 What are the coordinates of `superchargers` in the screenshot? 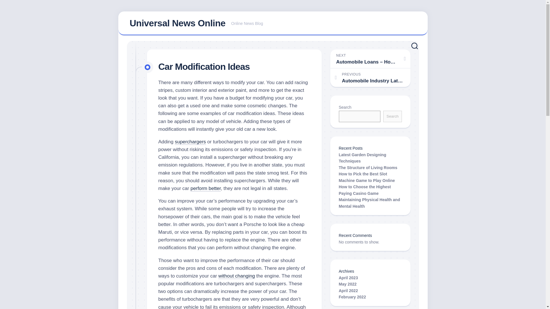 It's located at (190, 142).